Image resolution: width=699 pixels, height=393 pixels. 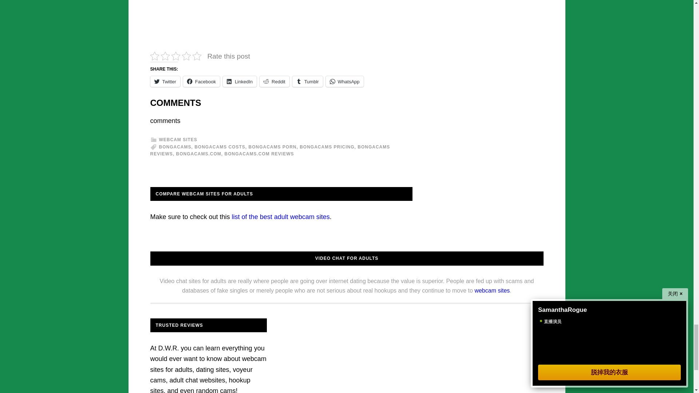 I want to click on Click to share on Facebook, so click(x=202, y=82).